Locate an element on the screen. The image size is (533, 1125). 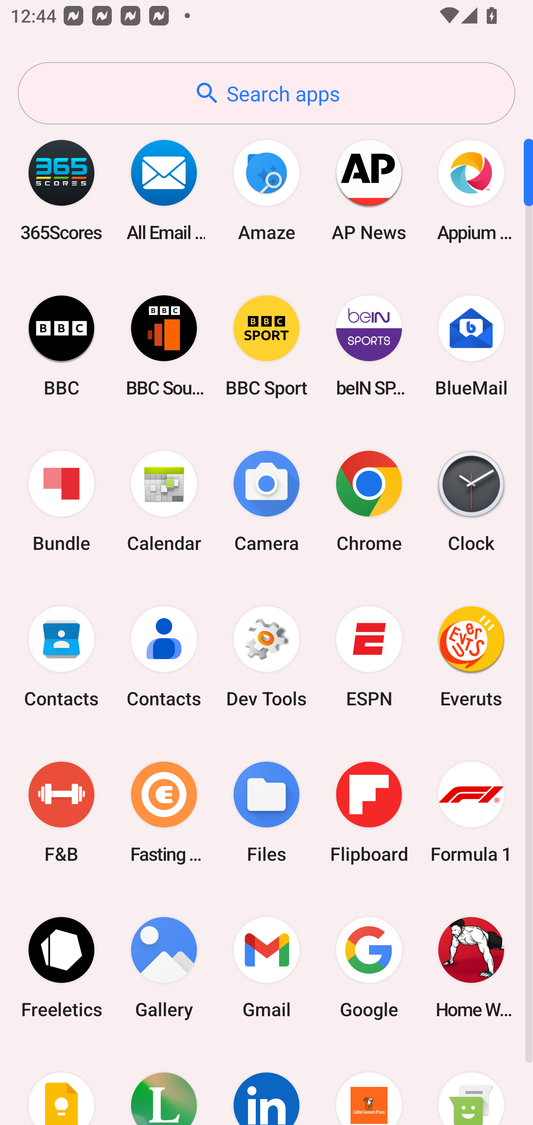
Messaging is located at coordinates (471, 1085).